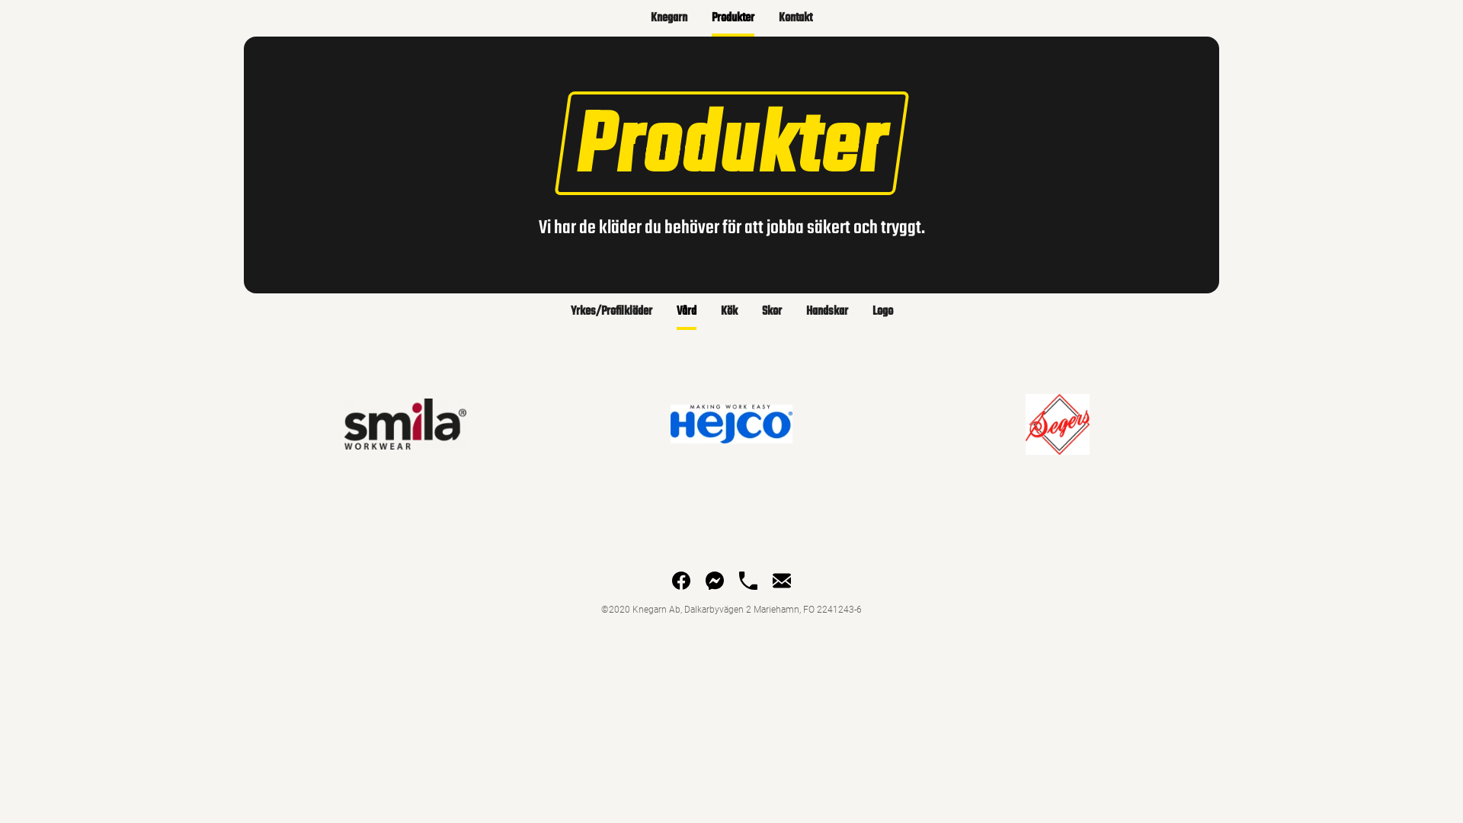 The image size is (1463, 823). I want to click on Messenger, so click(715, 581).